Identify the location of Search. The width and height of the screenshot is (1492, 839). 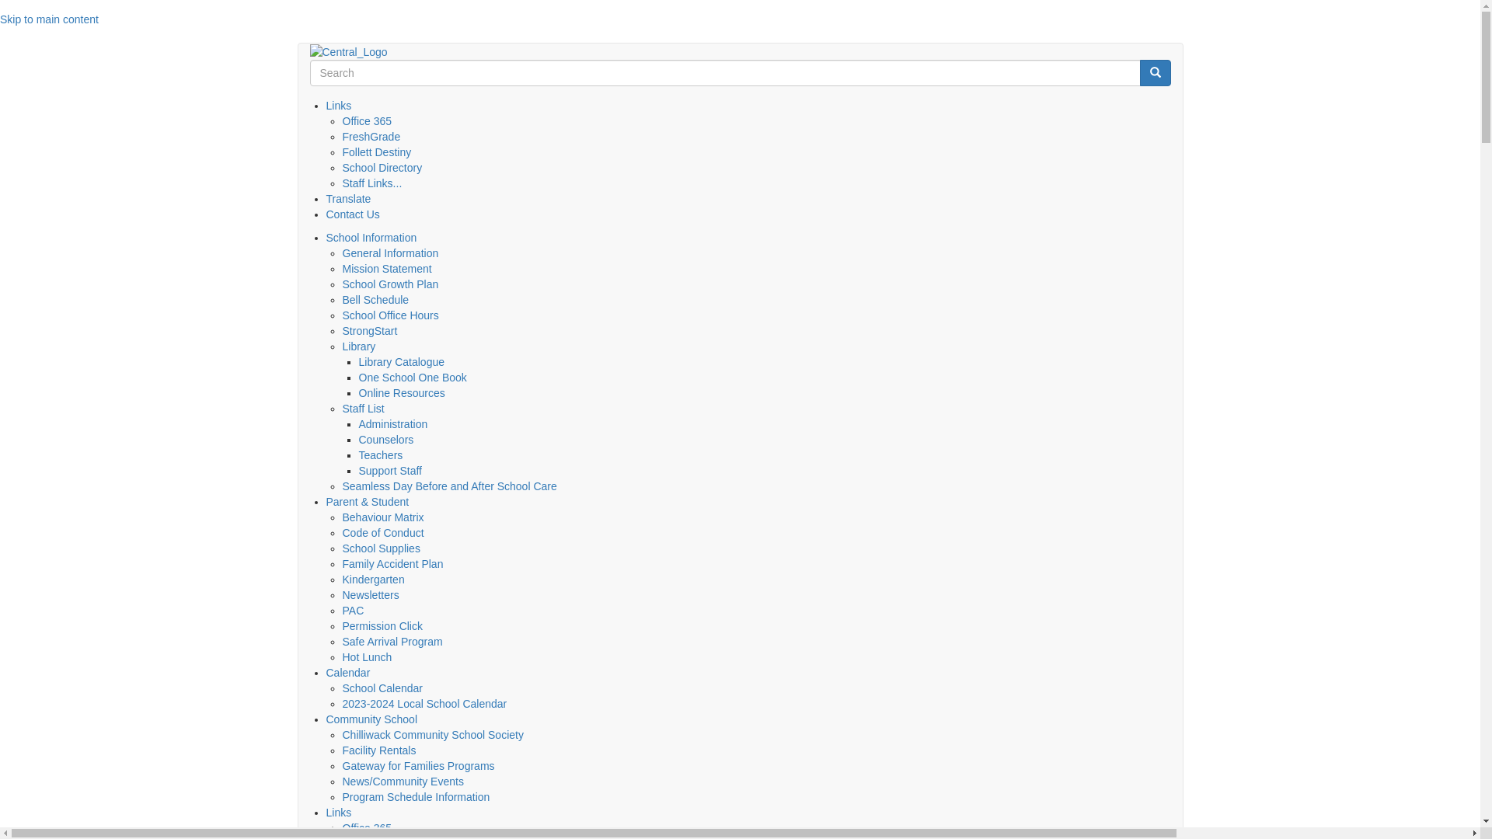
(1155, 73).